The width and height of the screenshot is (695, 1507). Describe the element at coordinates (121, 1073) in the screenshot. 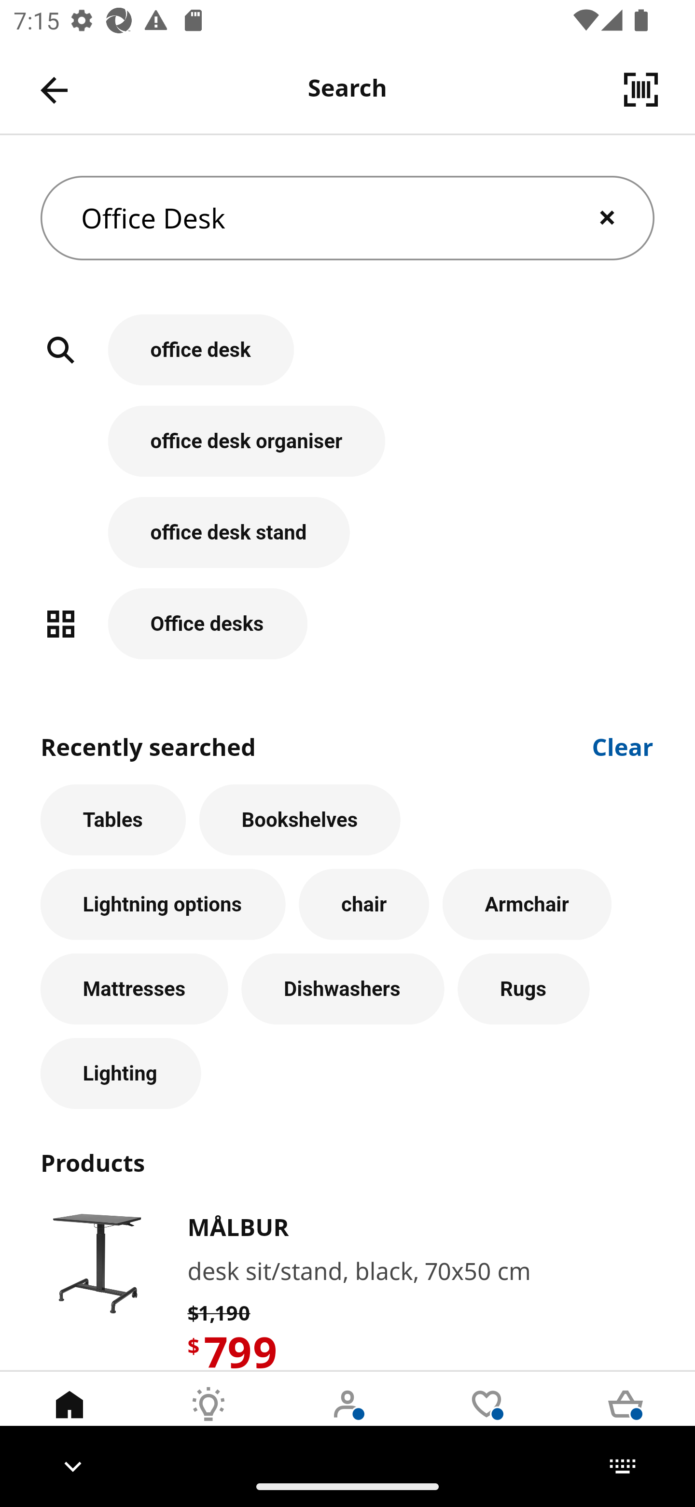

I see `Lighting` at that location.